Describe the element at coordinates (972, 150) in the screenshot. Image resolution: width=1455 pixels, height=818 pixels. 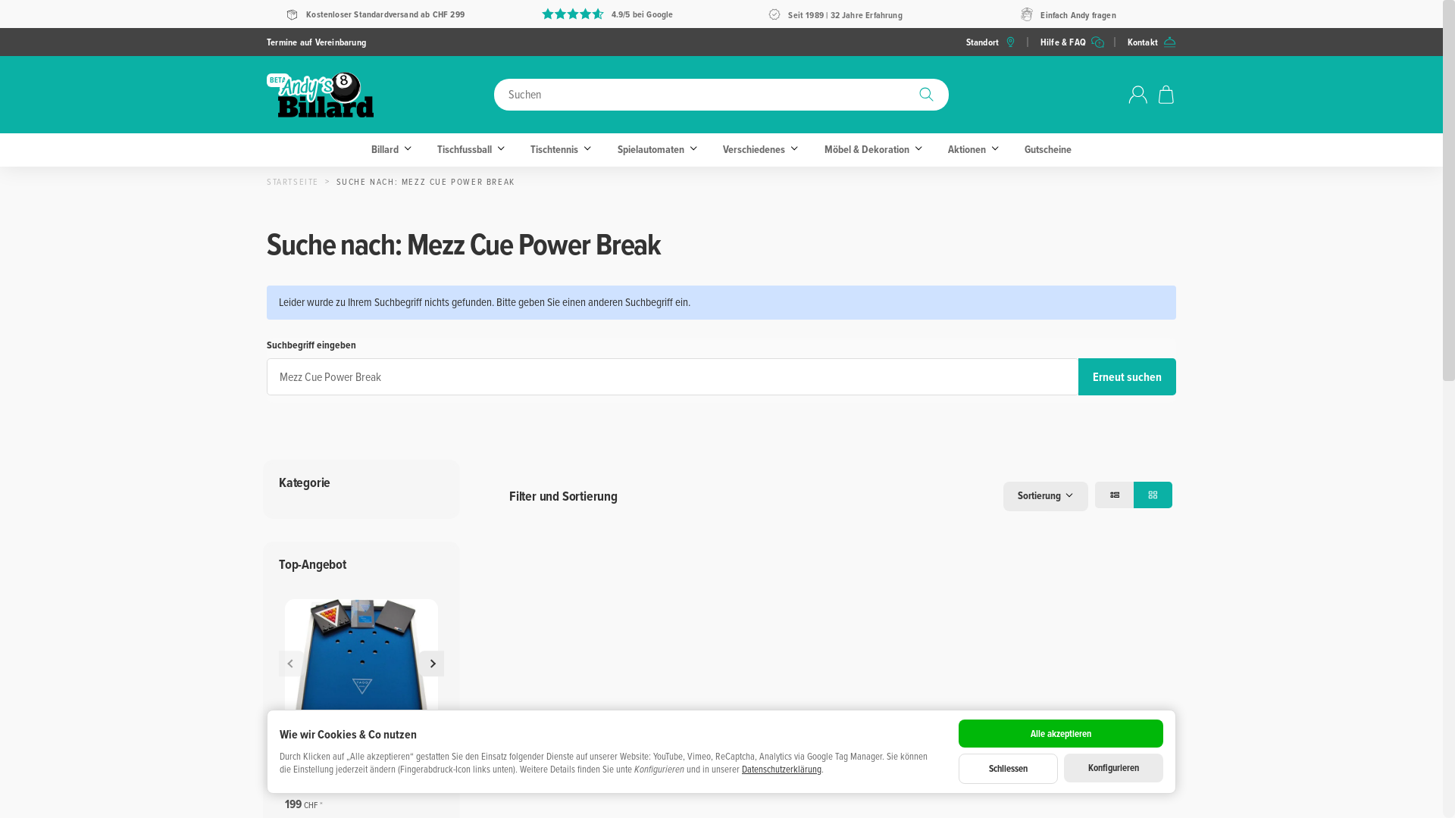
I see `Aktionen` at that location.